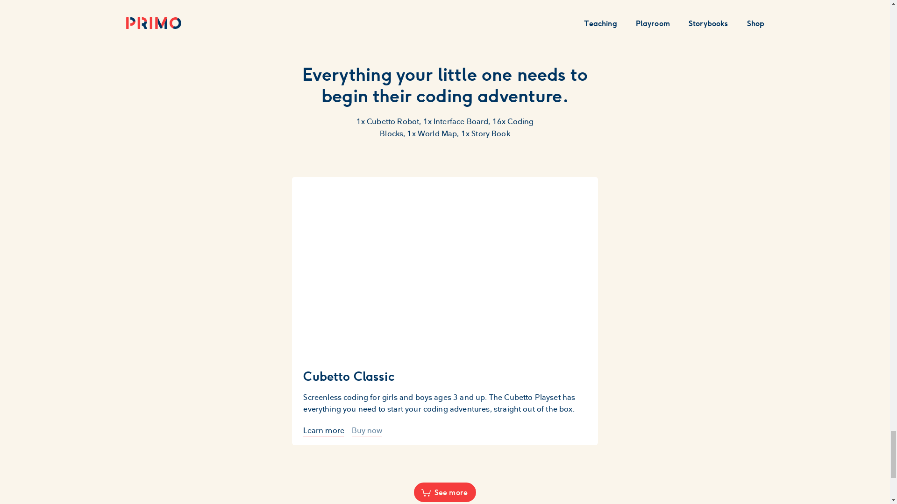  What do you see at coordinates (323, 431) in the screenshot?
I see `Learn more` at bounding box center [323, 431].